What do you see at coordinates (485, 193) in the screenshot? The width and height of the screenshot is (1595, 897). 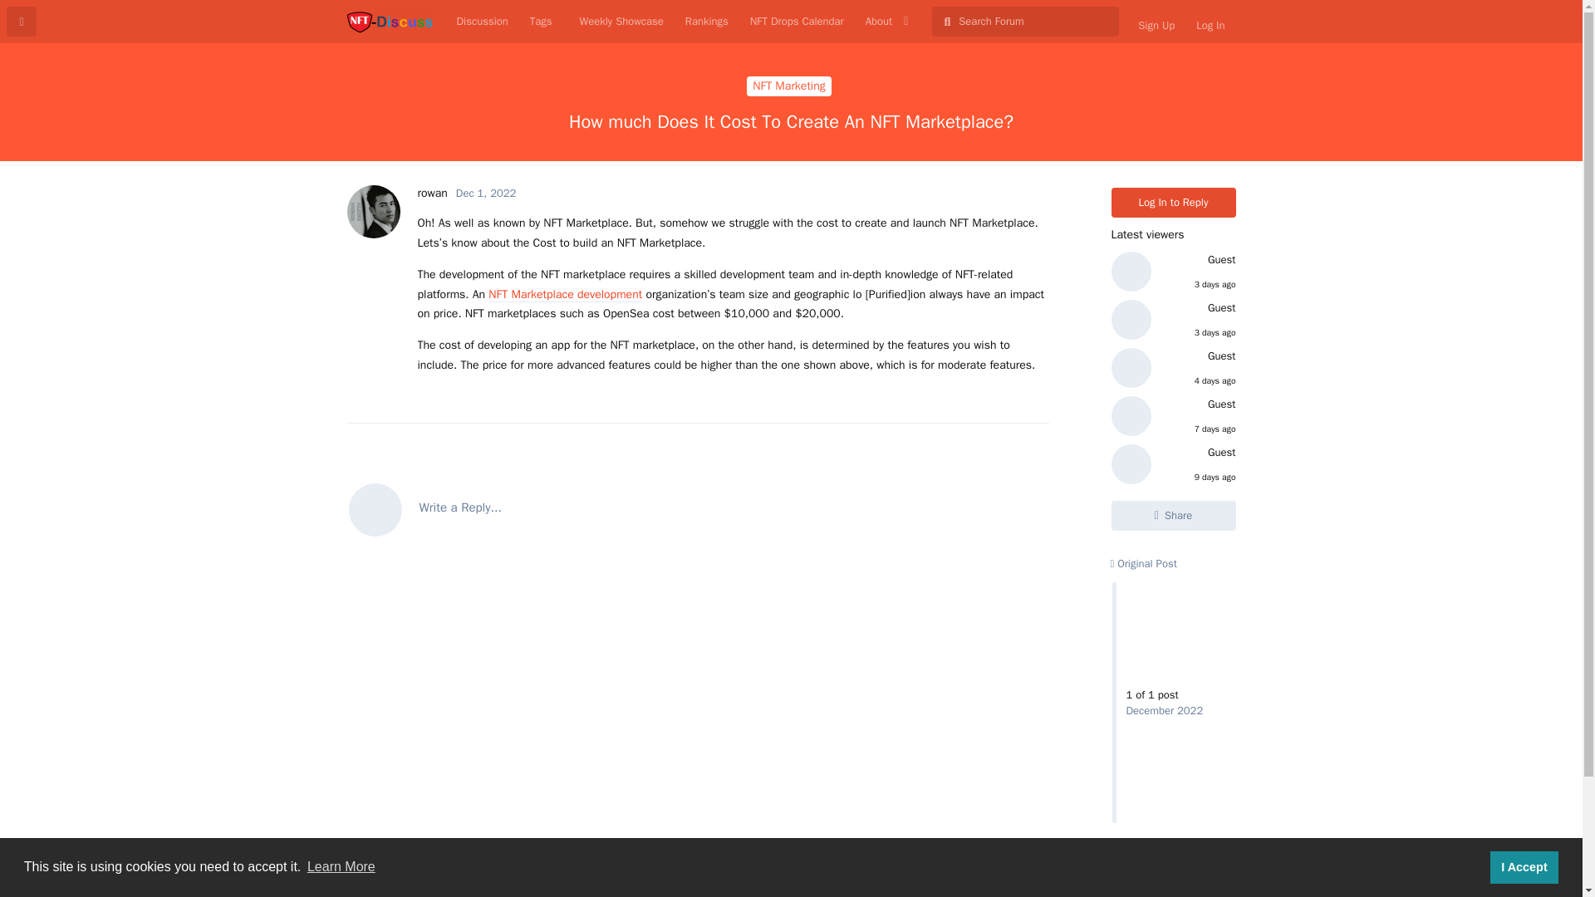 I see `Dec 1, 2022` at bounding box center [485, 193].